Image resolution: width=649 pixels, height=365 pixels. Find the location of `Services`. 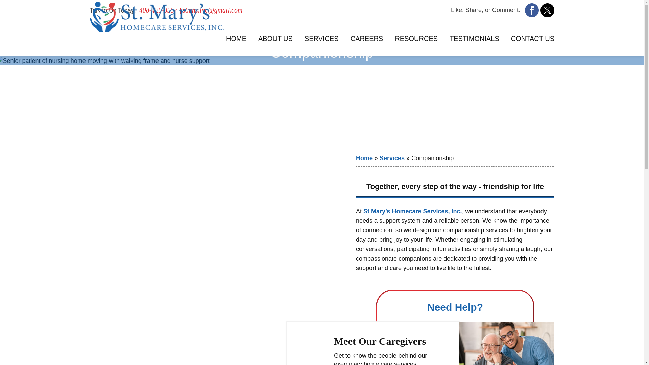

Services is located at coordinates (392, 158).